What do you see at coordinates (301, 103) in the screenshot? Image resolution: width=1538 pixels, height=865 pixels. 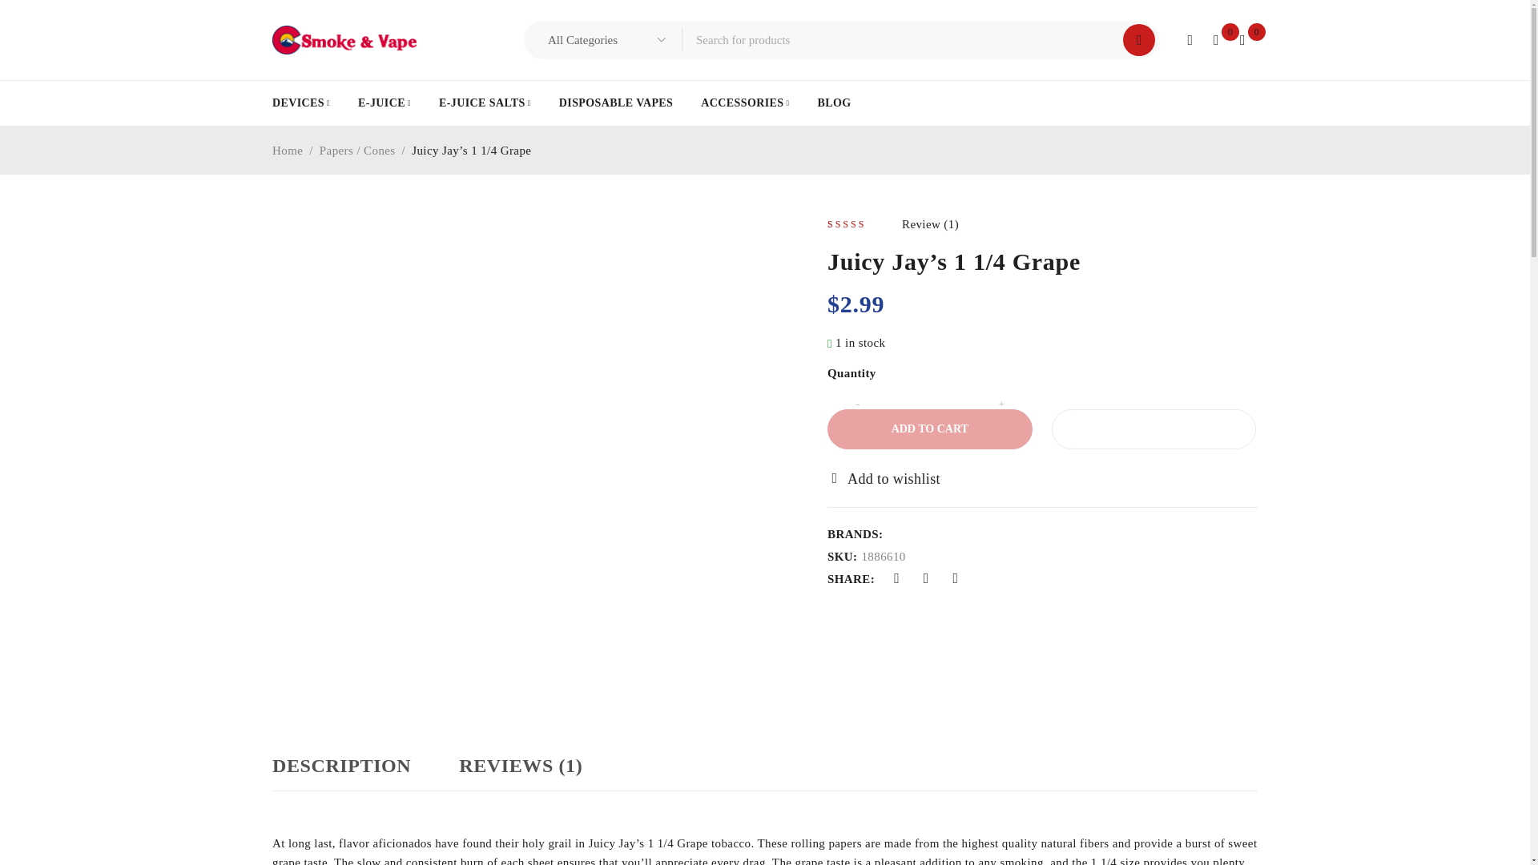 I see `DEVICES` at bounding box center [301, 103].